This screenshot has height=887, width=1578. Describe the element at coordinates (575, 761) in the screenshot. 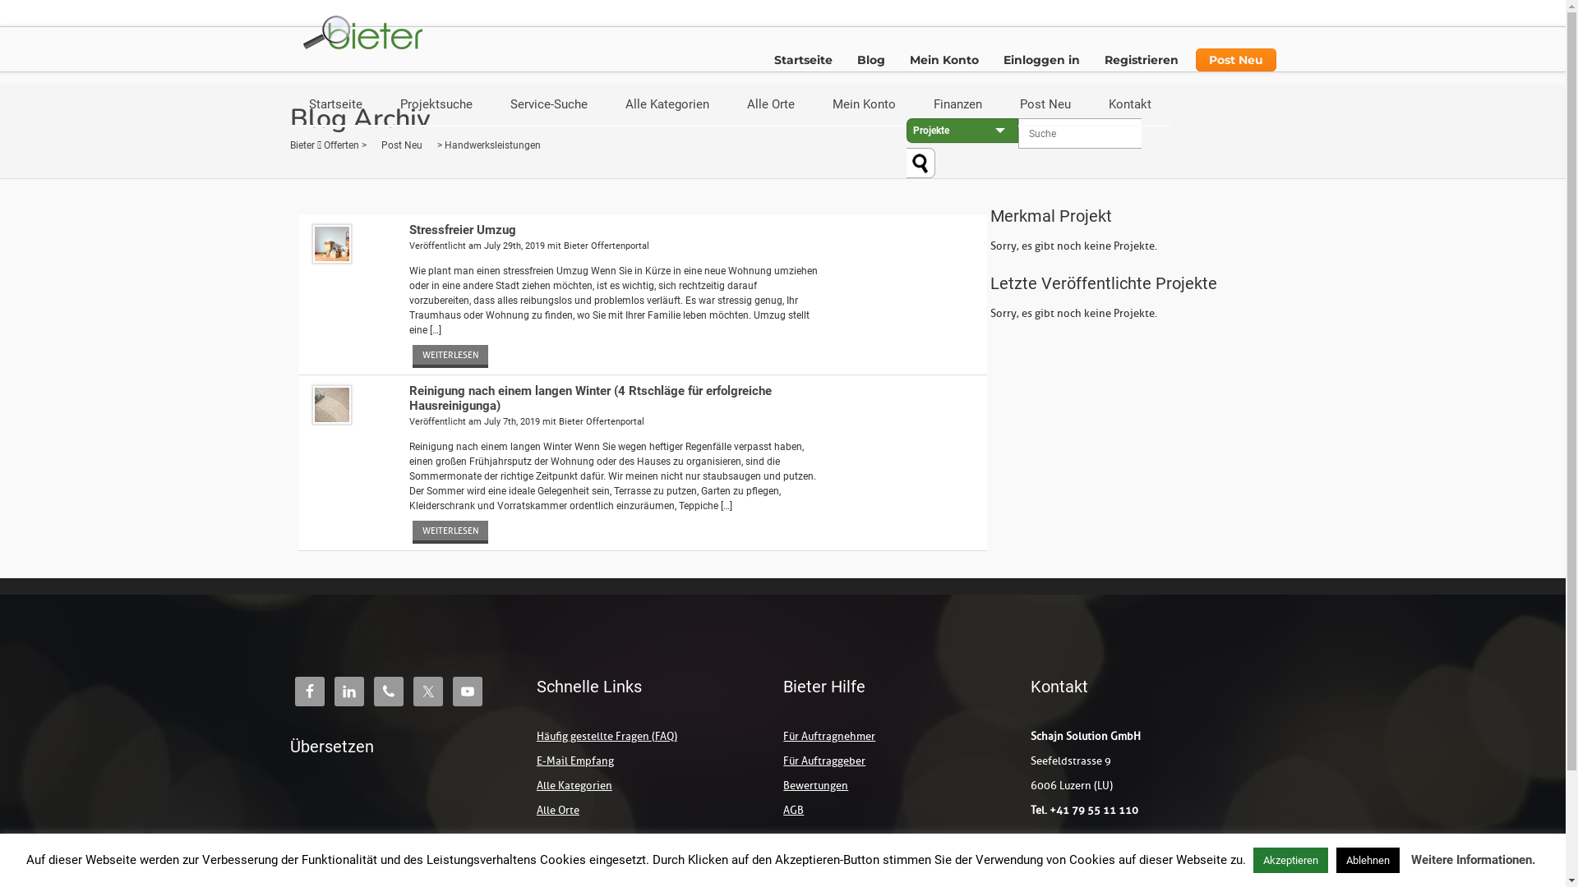

I see `E-Mail Empfang` at that location.